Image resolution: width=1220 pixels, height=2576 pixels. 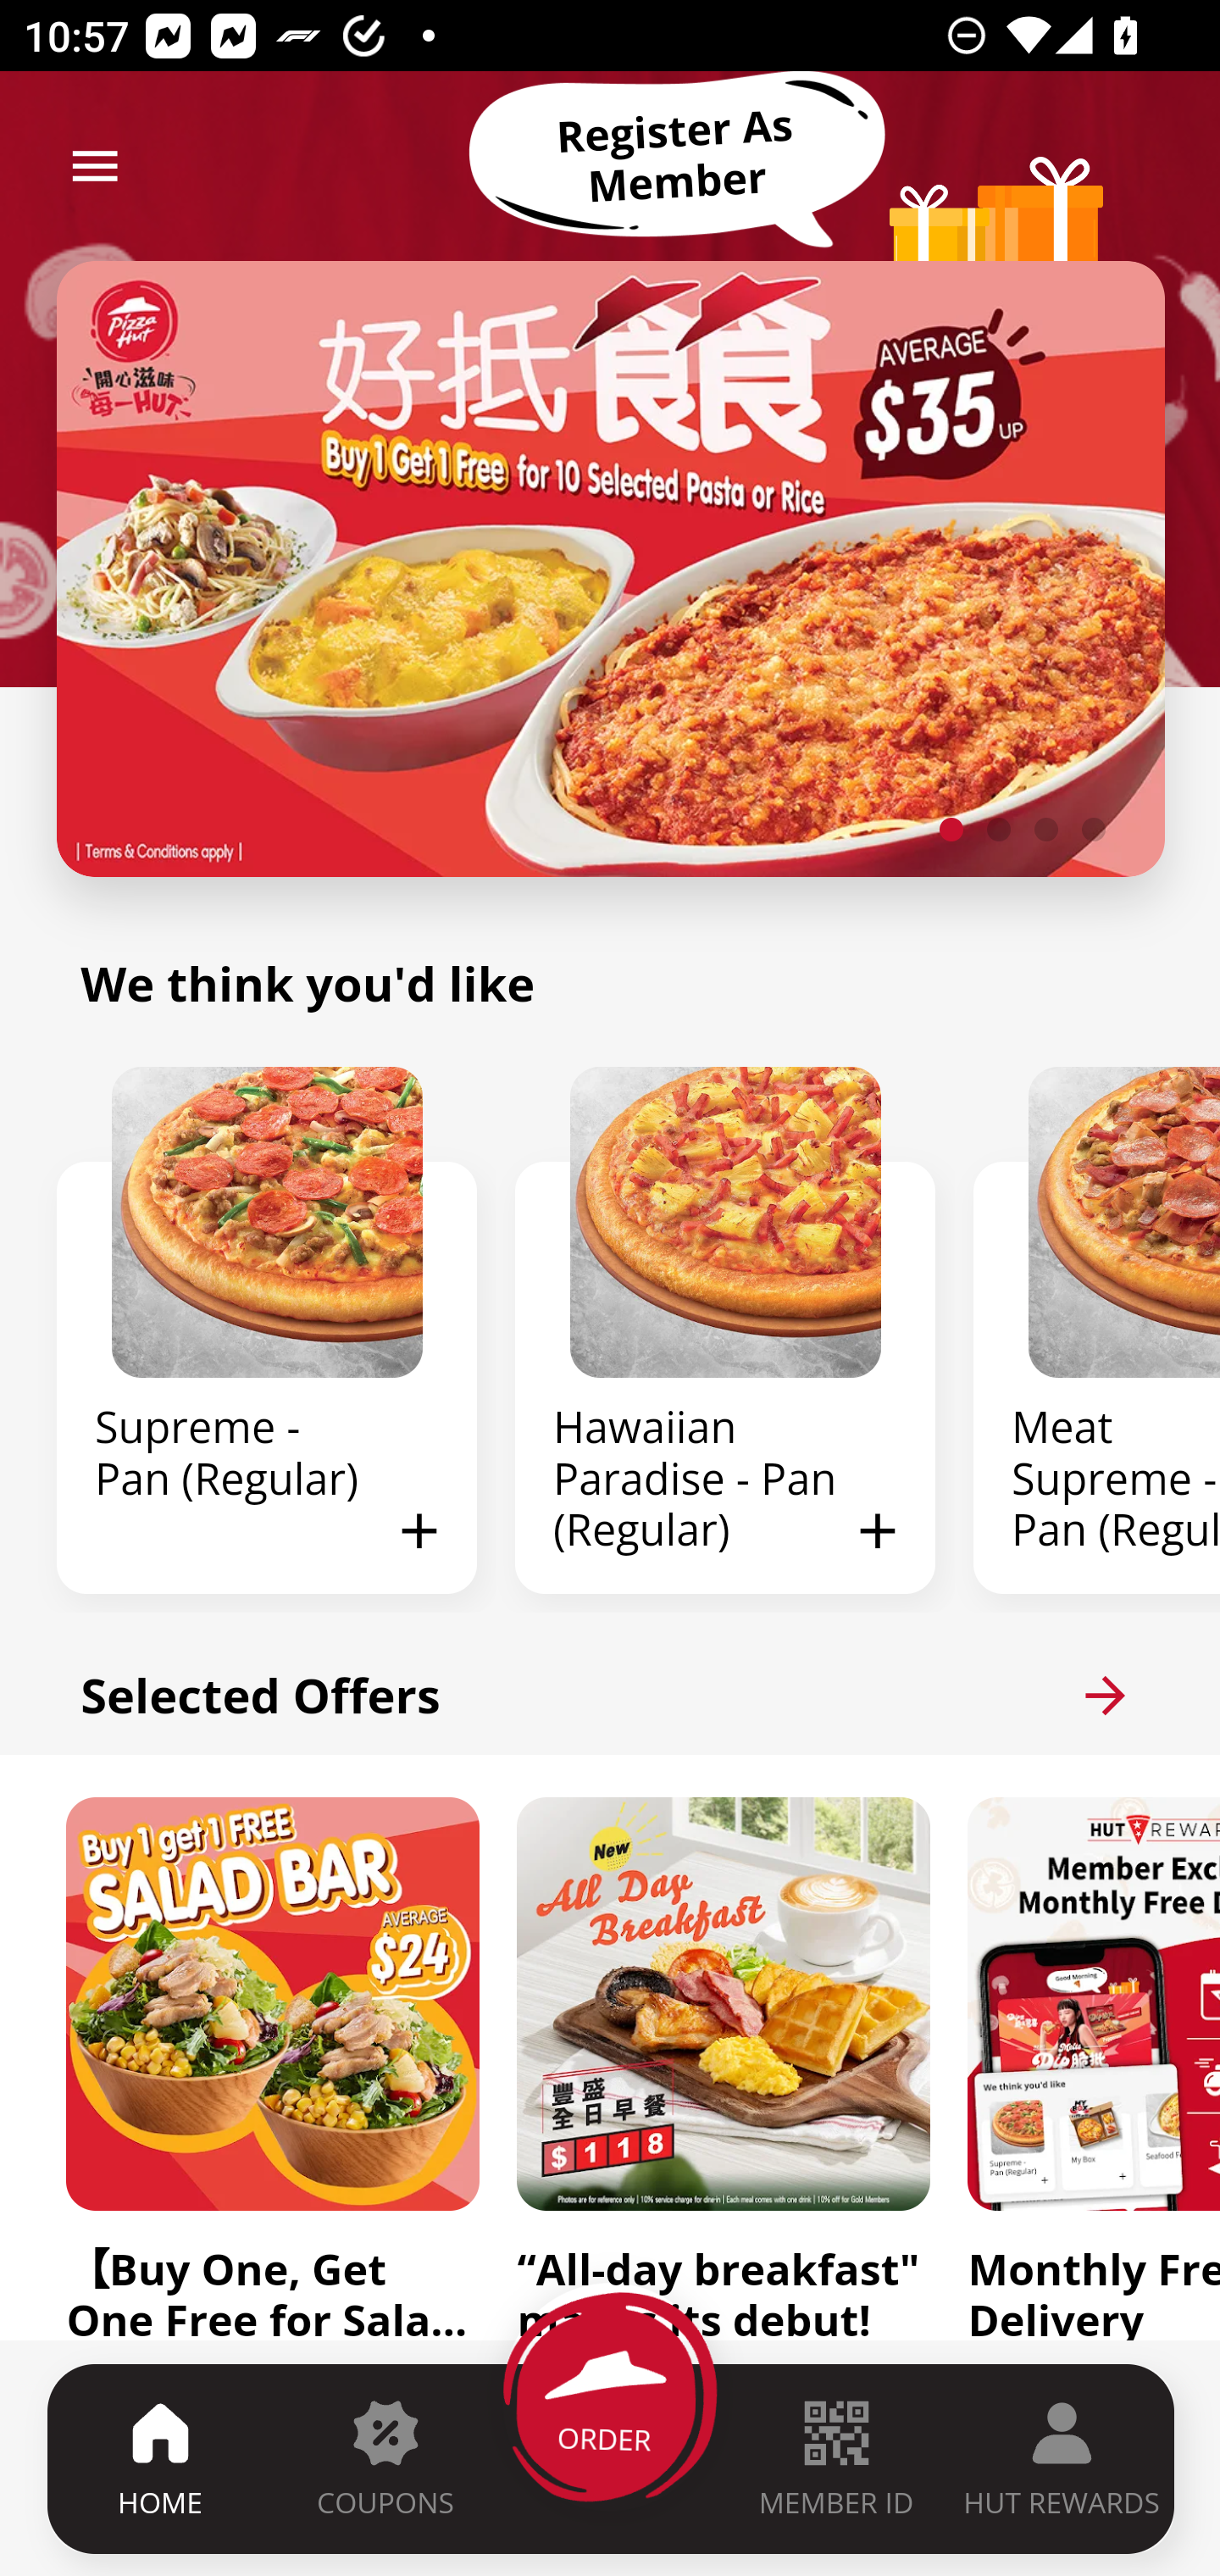 What do you see at coordinates (1062, 2458) in the screenshot?
I see `HUT REWARDS` at bounding box center [1062, 2458].